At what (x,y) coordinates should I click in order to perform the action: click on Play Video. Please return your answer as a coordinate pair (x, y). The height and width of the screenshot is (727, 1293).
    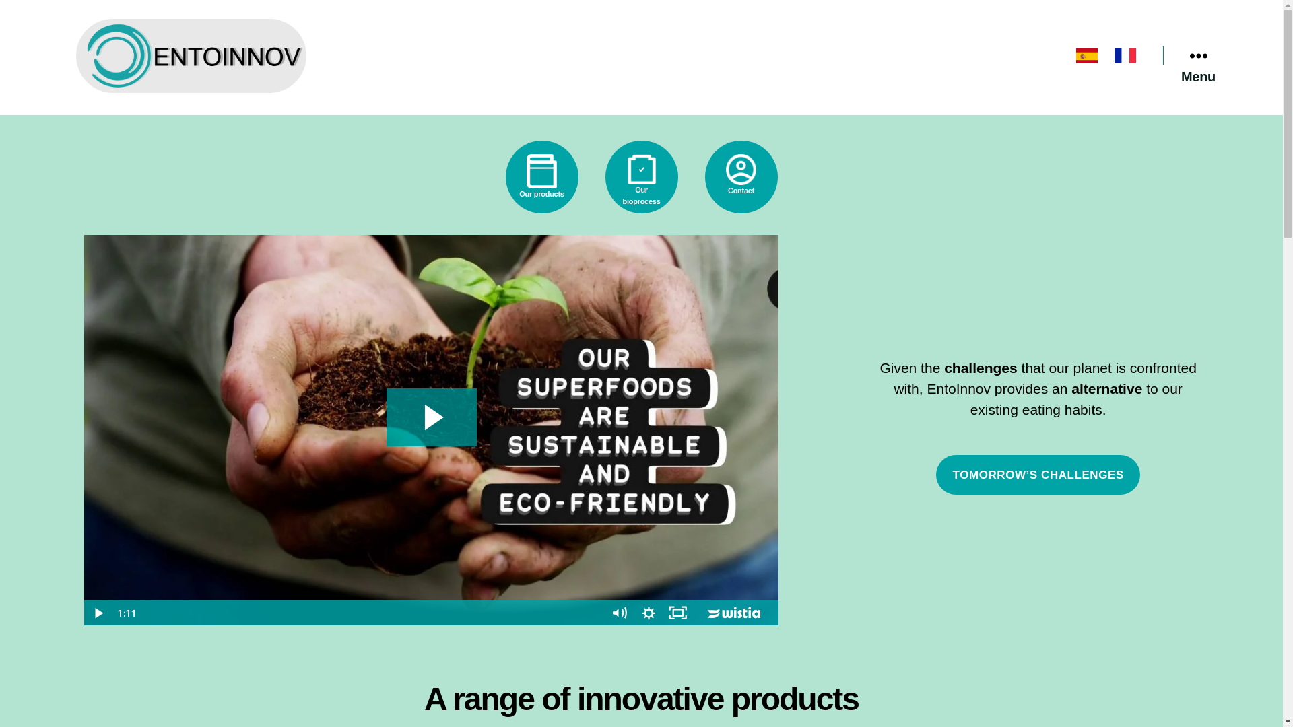
    Looking at the image, I should click on (98, 613).